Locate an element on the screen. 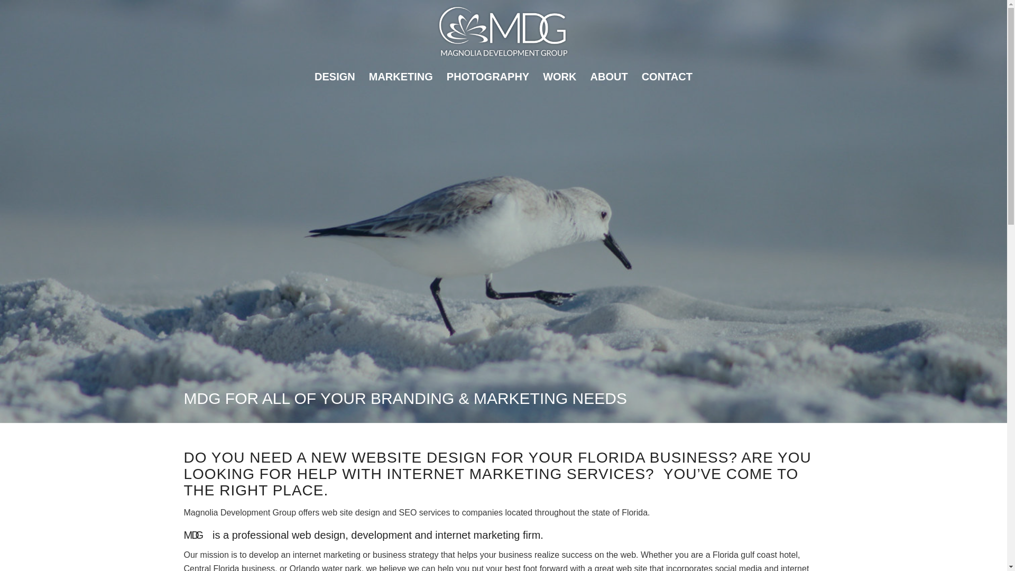  MARKETING is located at coordinates (401, 76).